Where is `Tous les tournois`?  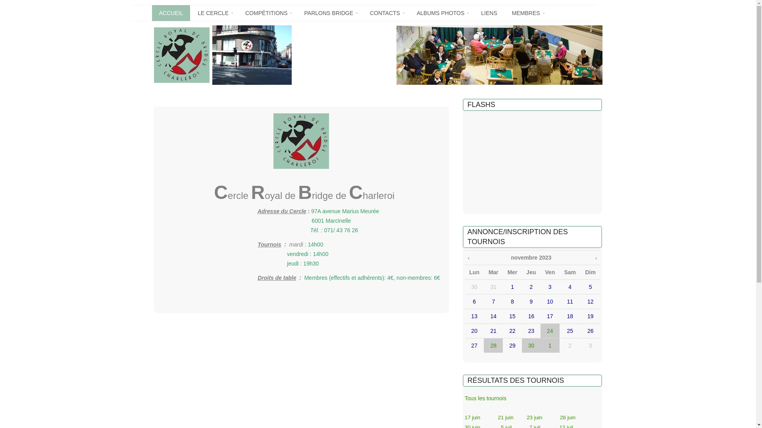
Tous les tournois is located at coordinates (486, 398).